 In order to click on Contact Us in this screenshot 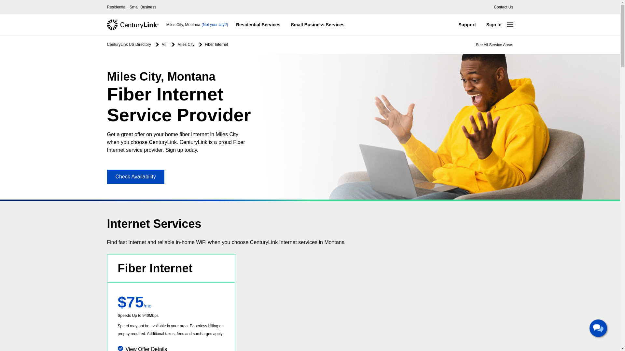, I will do `click(503, 7)`.